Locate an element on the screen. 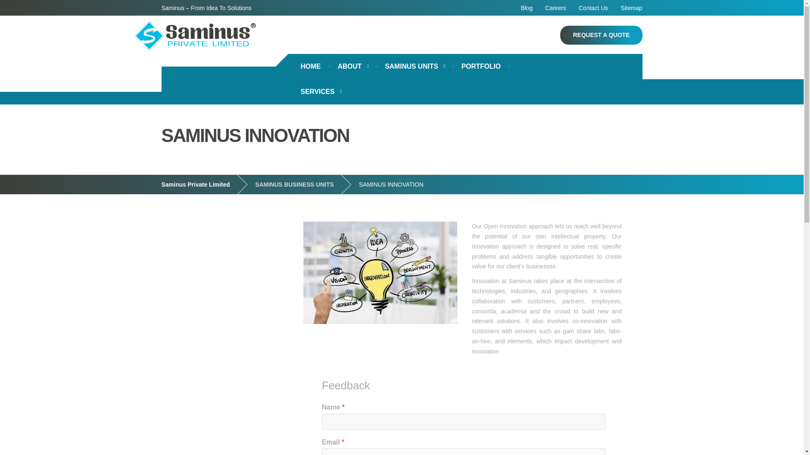 Image resolution: width=810 pixels, height=455 pixels. REQUEST A QUOTE is located at coordinates (601, 35).